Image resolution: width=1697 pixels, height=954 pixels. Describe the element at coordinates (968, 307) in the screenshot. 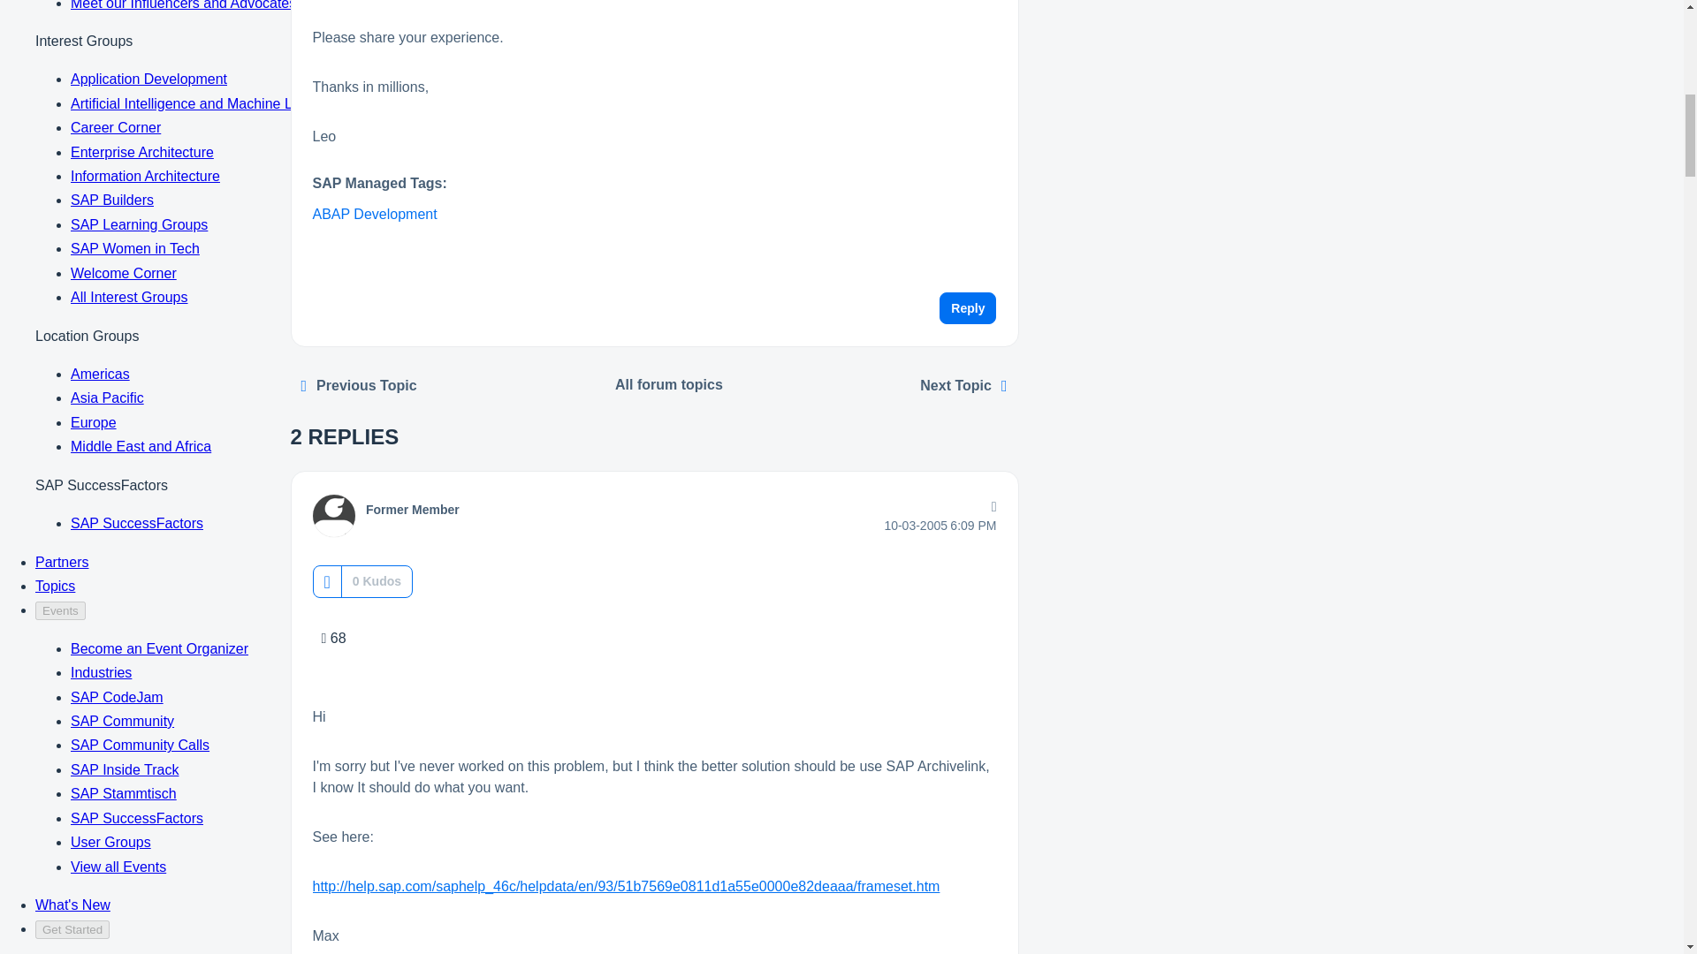

I see `Reply` at that location.